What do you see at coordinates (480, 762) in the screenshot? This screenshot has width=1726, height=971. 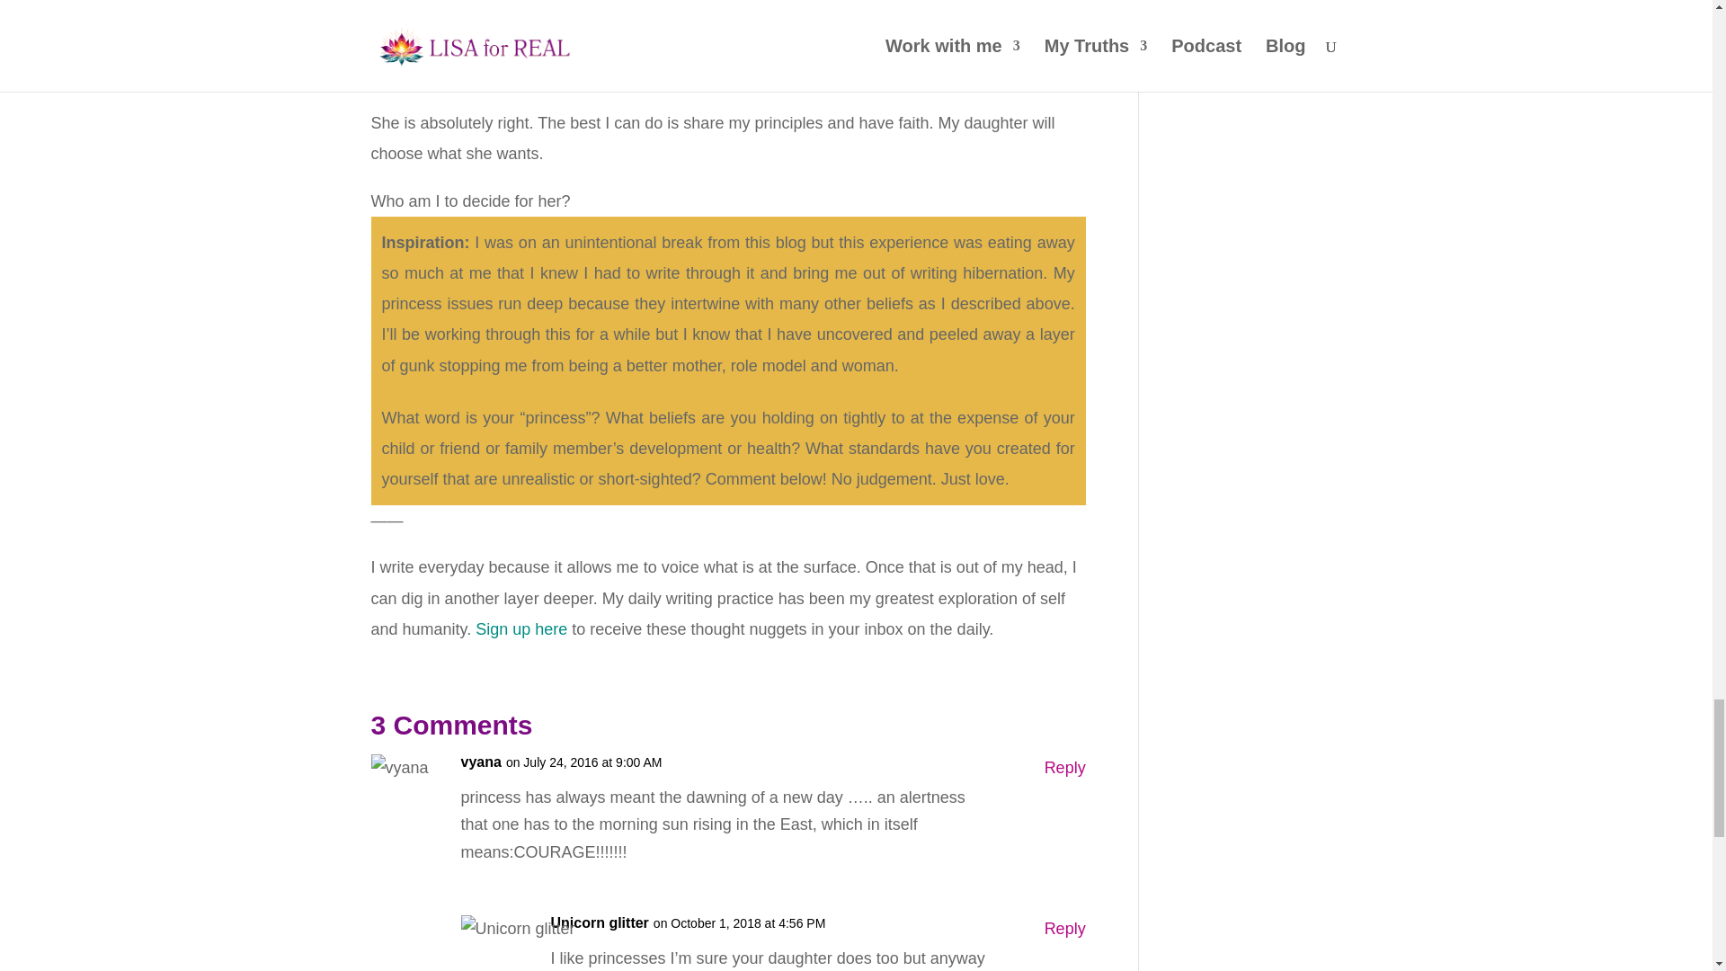 I see `vyana` at bounding box center [480, 762].